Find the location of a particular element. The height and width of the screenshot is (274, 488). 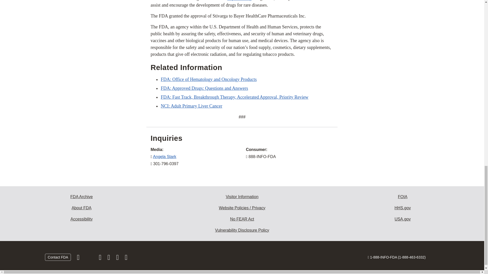

Health and Human Services is located at coordinates (403, 208).